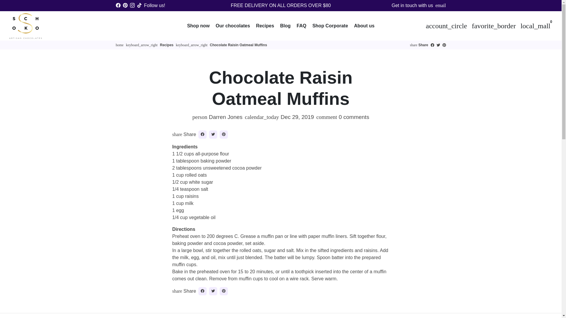 Image resolution: width=566 pixels, height=318 pixels. I want to click on Schoko Chocolate on Facebook, so click(118, 5).